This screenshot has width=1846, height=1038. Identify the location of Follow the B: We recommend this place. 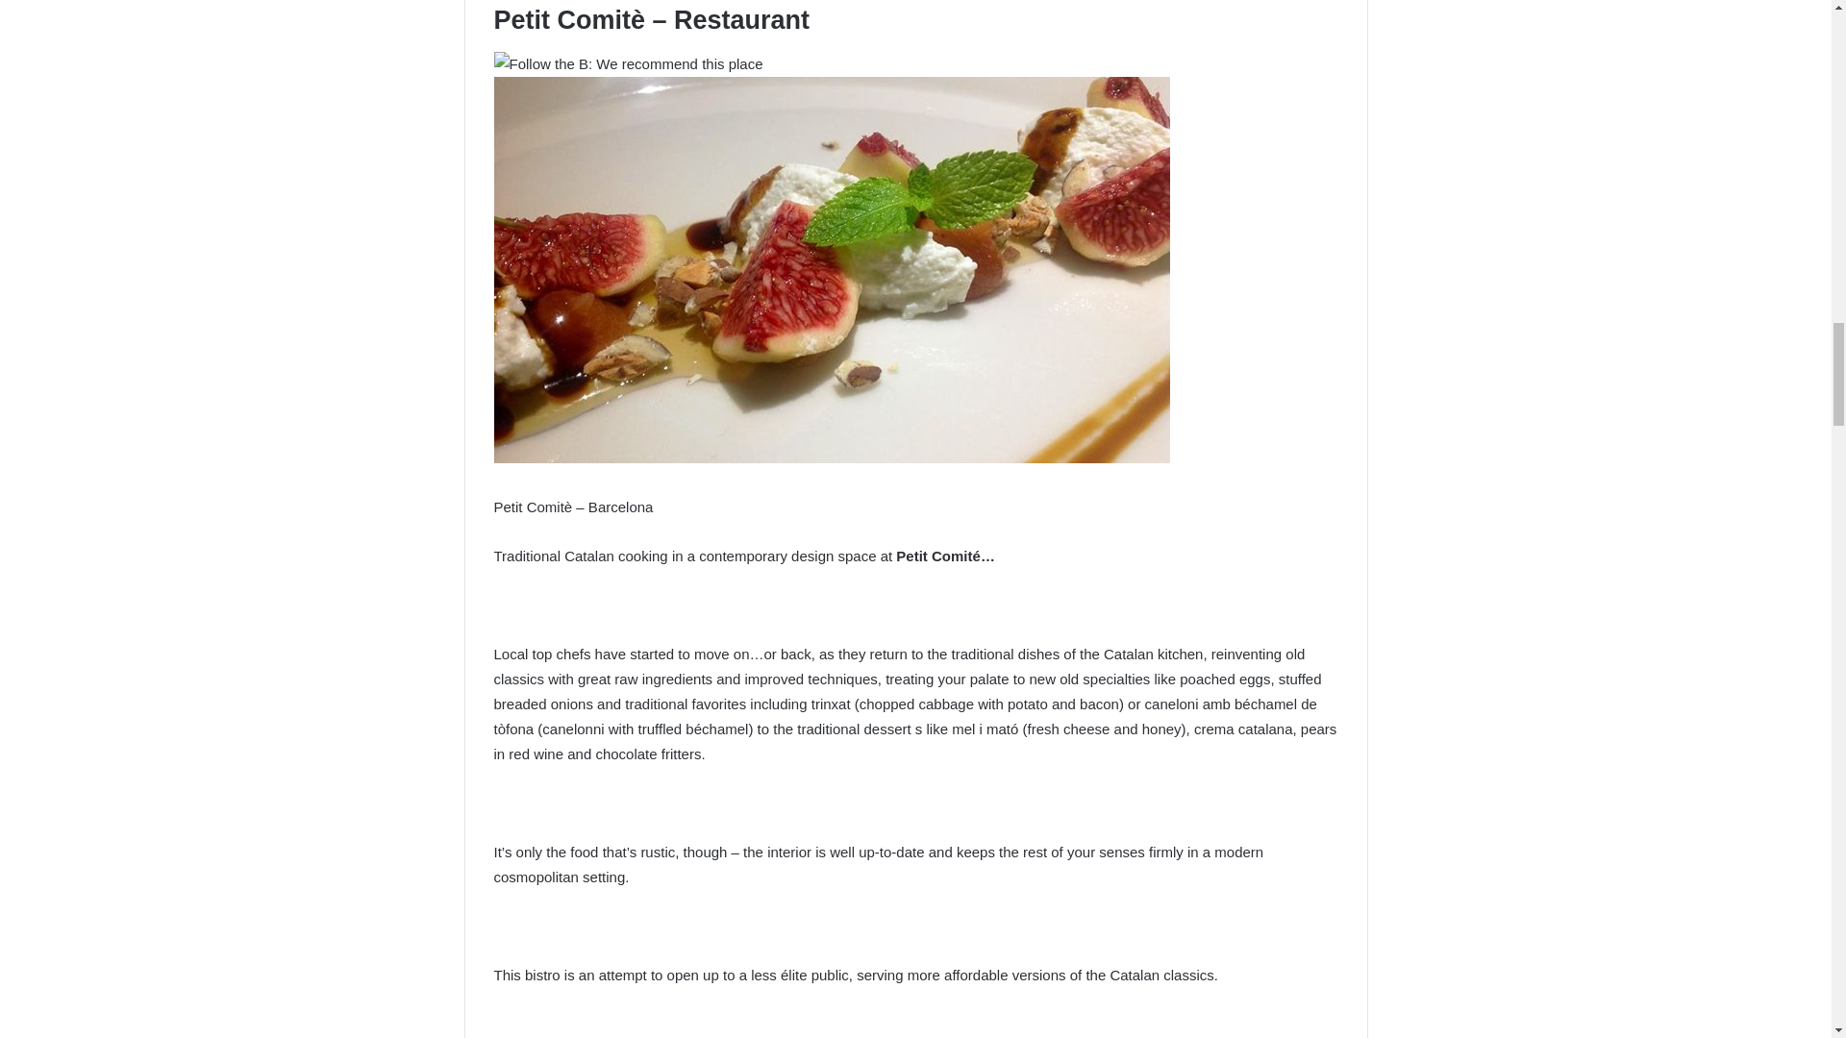
(629, 63).